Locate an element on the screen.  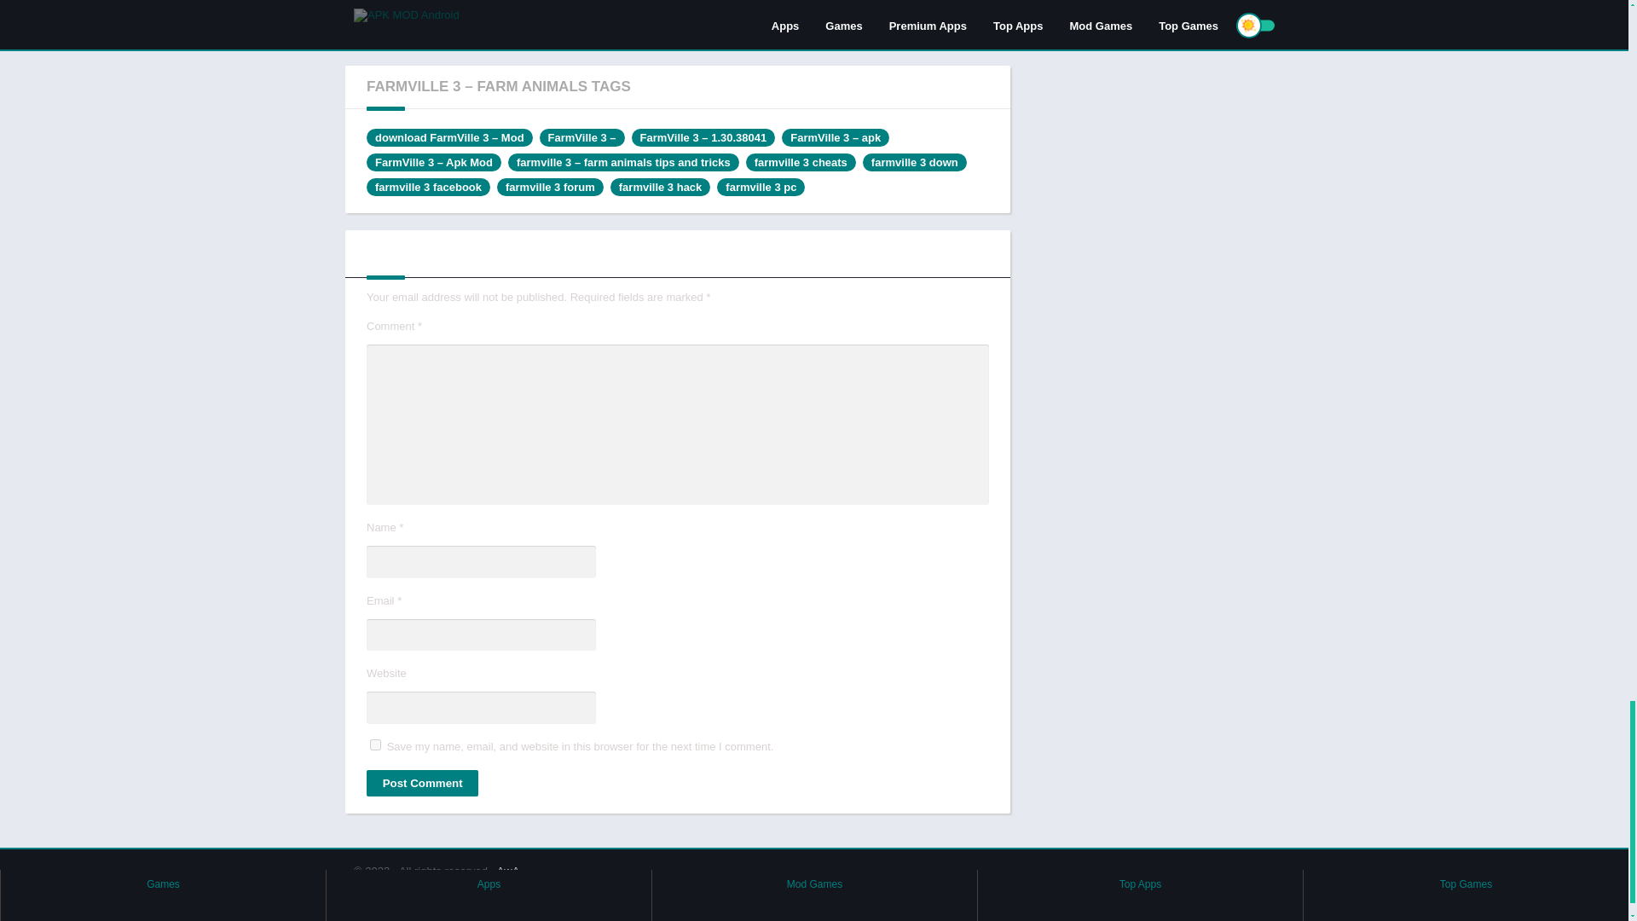
yes is located at coordinates (375, 745).